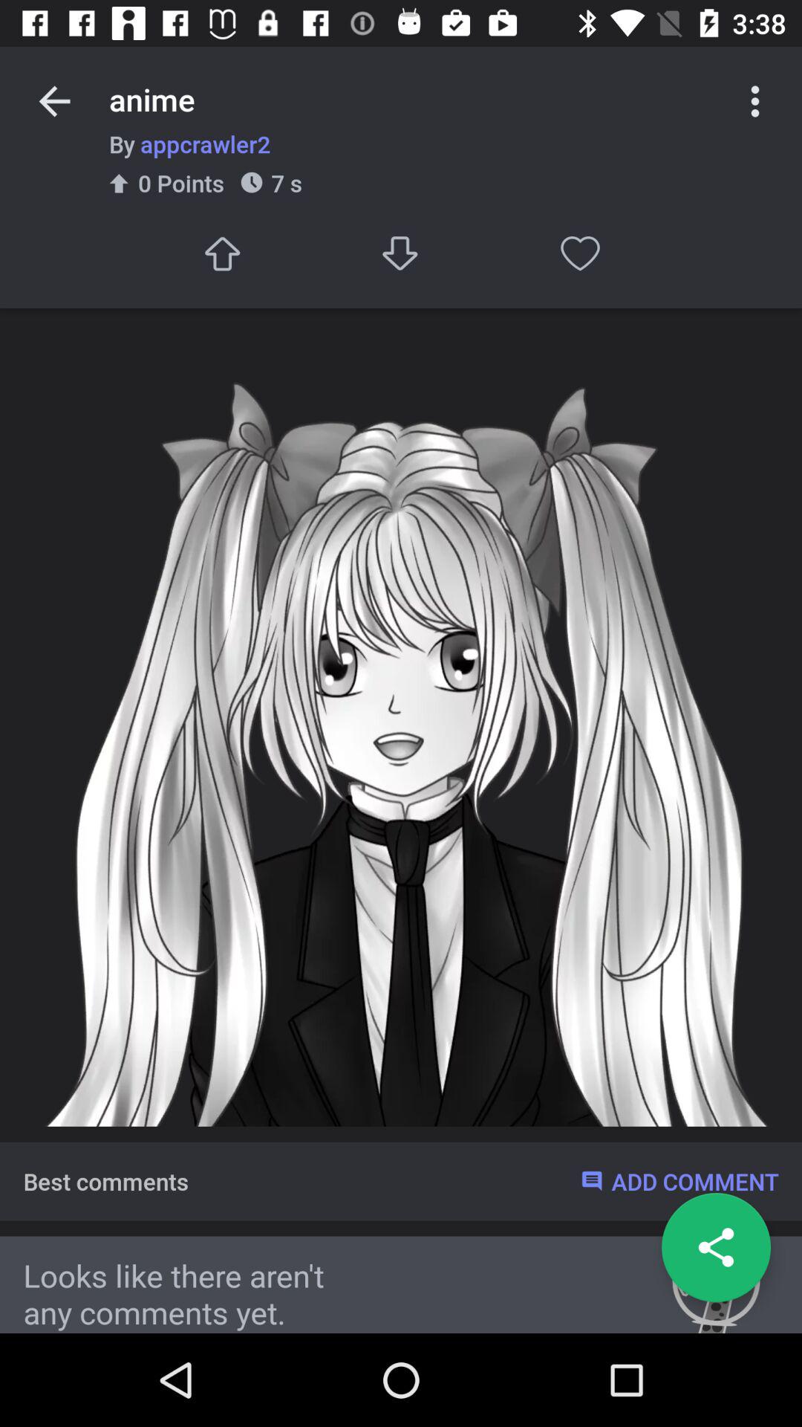 This screenshot has height=1427, width=802. I want to click on click to download, so click(401, 253).